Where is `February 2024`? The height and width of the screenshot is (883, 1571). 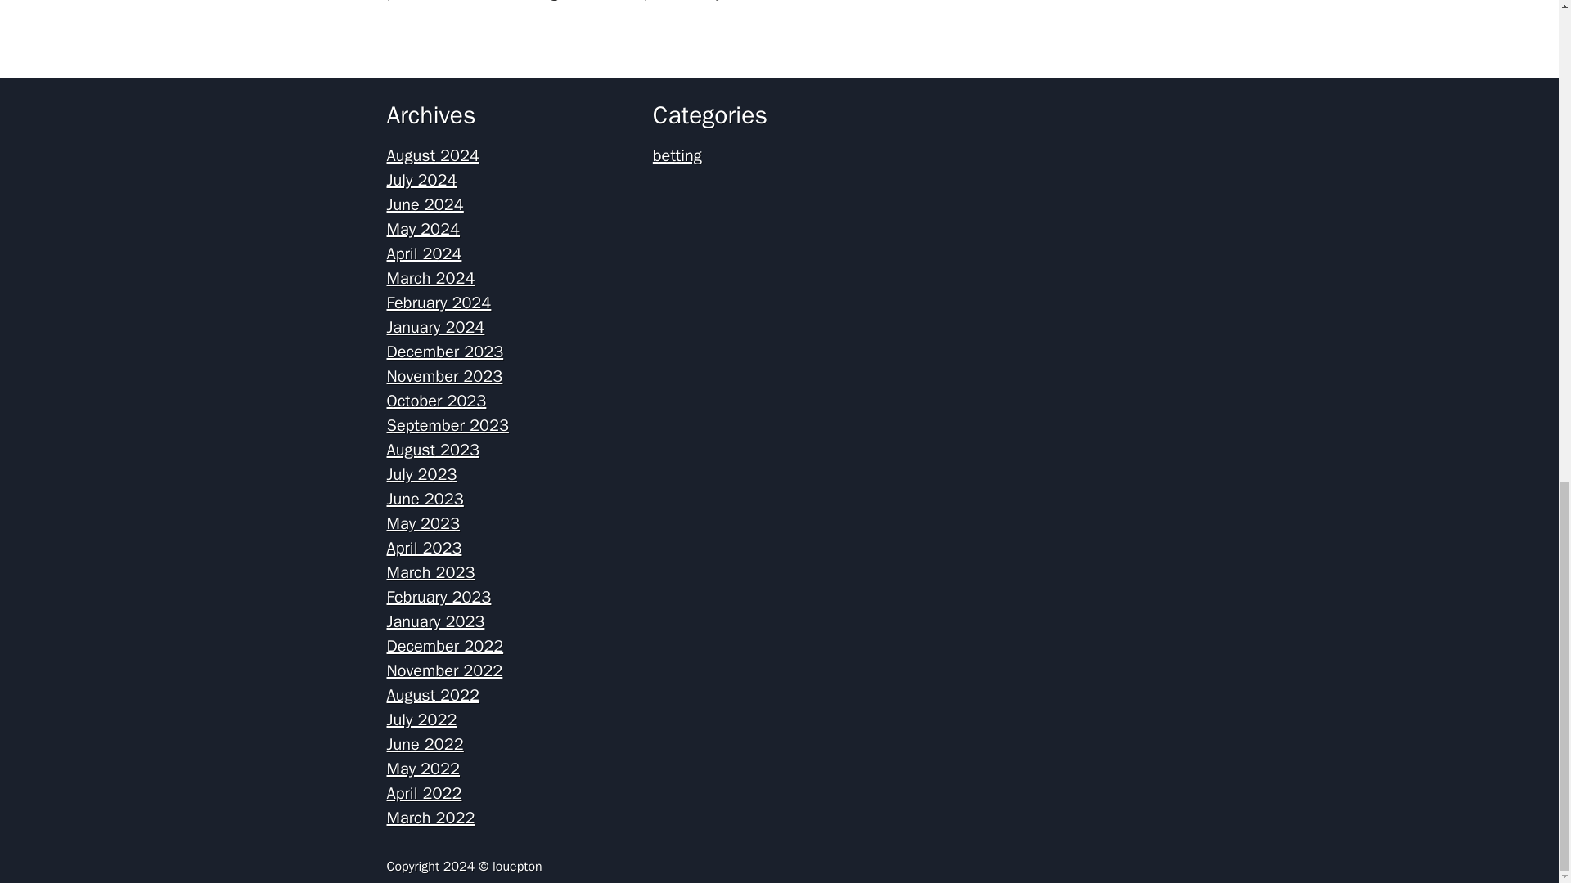
February 2024 is located at coordinates (439, 303).